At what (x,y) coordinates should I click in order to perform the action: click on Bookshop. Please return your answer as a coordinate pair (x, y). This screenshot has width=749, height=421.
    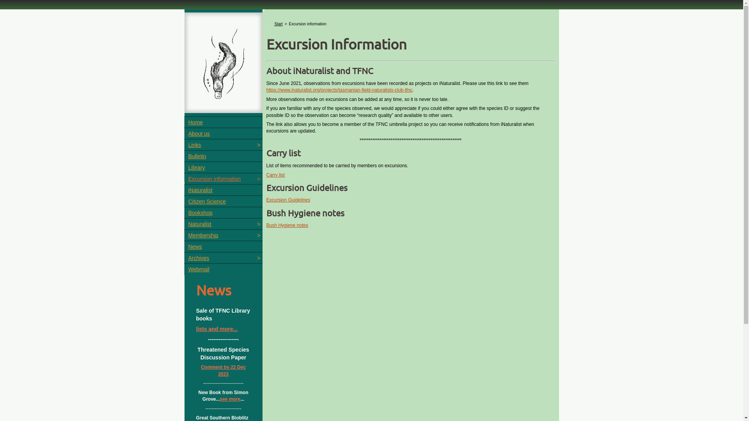
    Looking at the image, I should click on (223, 213).